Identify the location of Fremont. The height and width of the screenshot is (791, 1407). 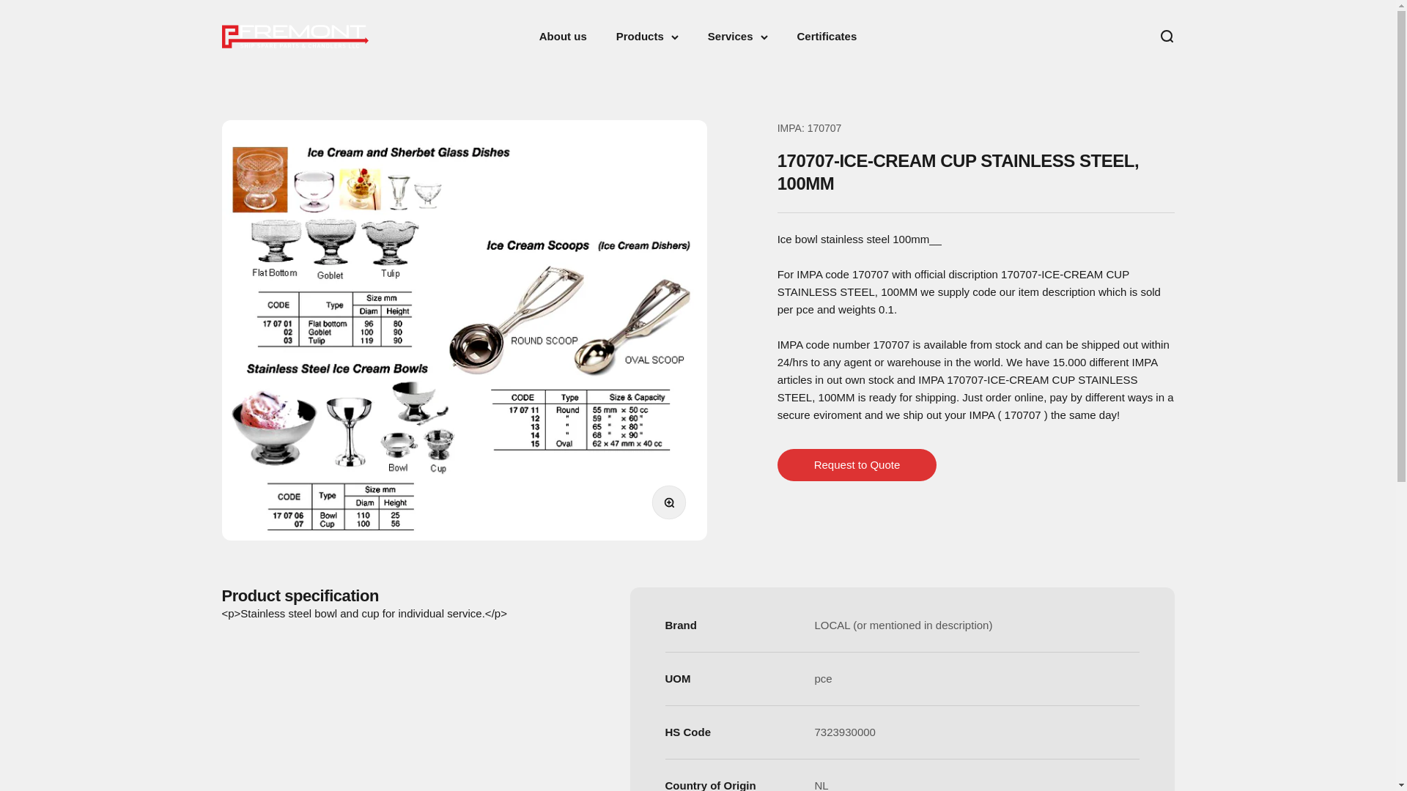
(294, 36).